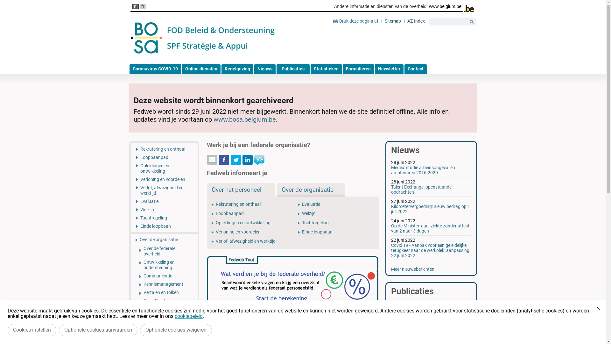  What do you see at coordinates (164, 239) in the screenshot?
I see `Over de organisatie` at bounding box center [164, 239].